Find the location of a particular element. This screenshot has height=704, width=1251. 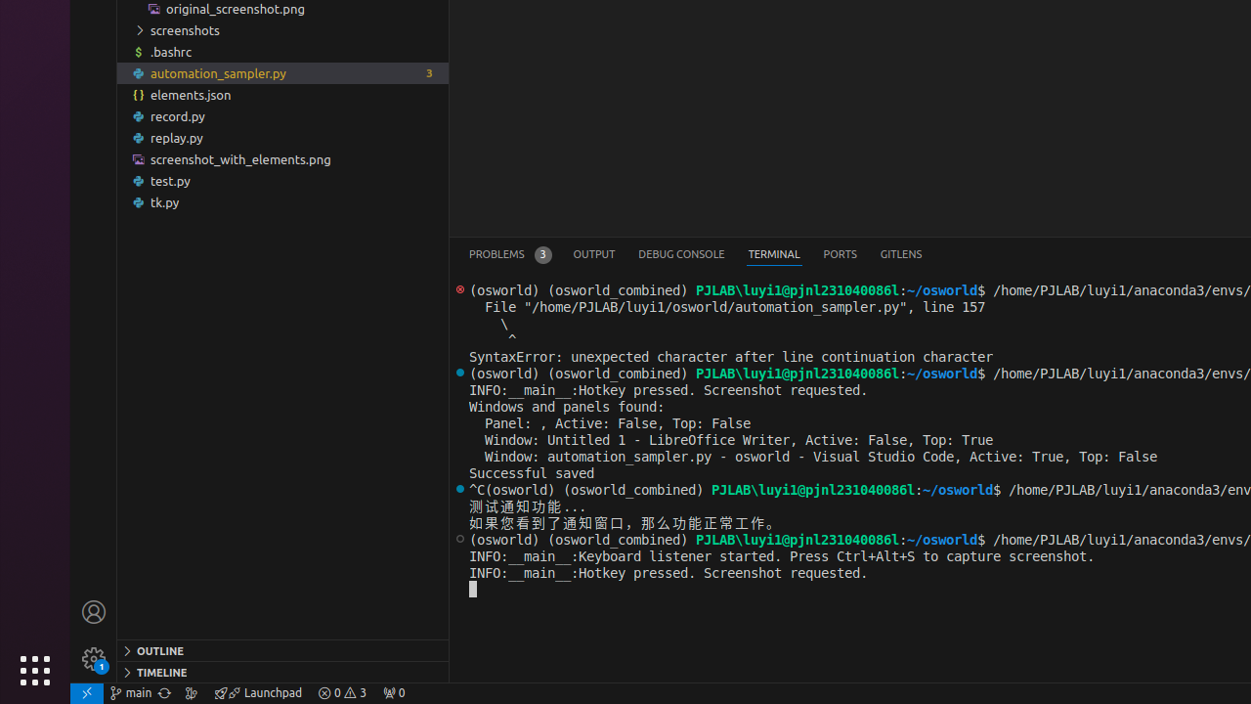

Ports is located at coordinates (841, 254).